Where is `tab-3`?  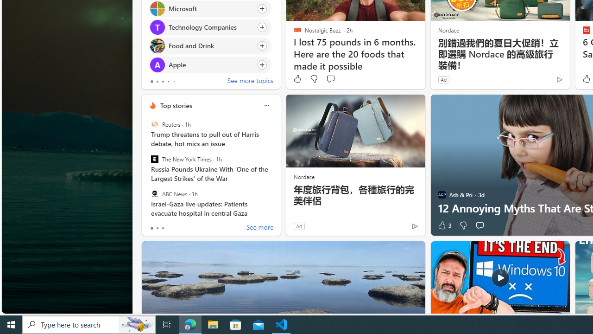 tab-3 is located at coordinates (168, 82).